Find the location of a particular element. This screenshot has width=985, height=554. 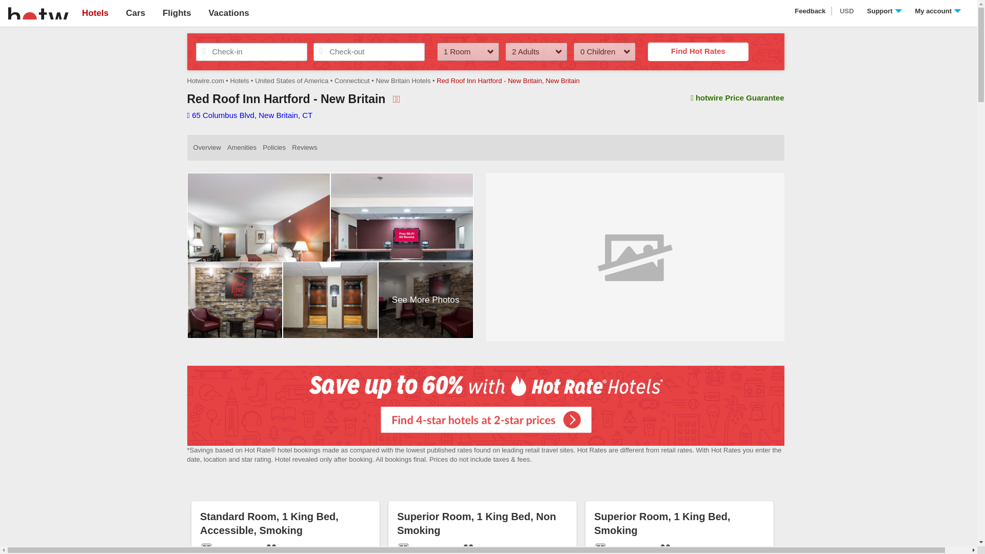

Feedback is located at coordinates (811, 11).